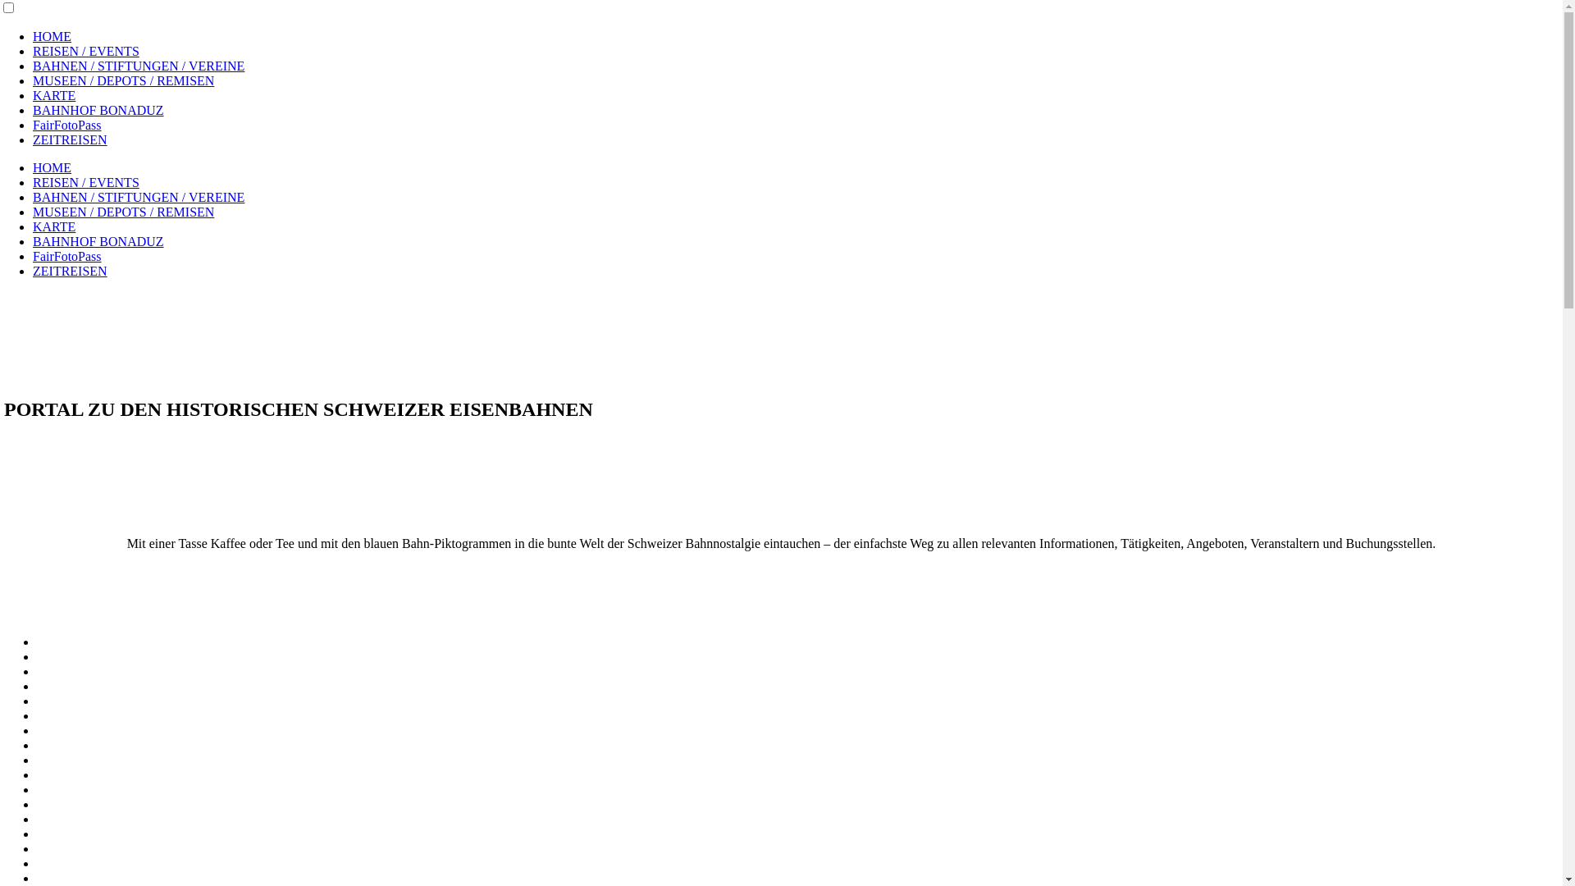 The width and height of the screenshot is (1575, 886). Describe the element at coordinates (123, 80) in the screenshot. I see `MUSEEN / DEPOTS / REMISEN` at that location.